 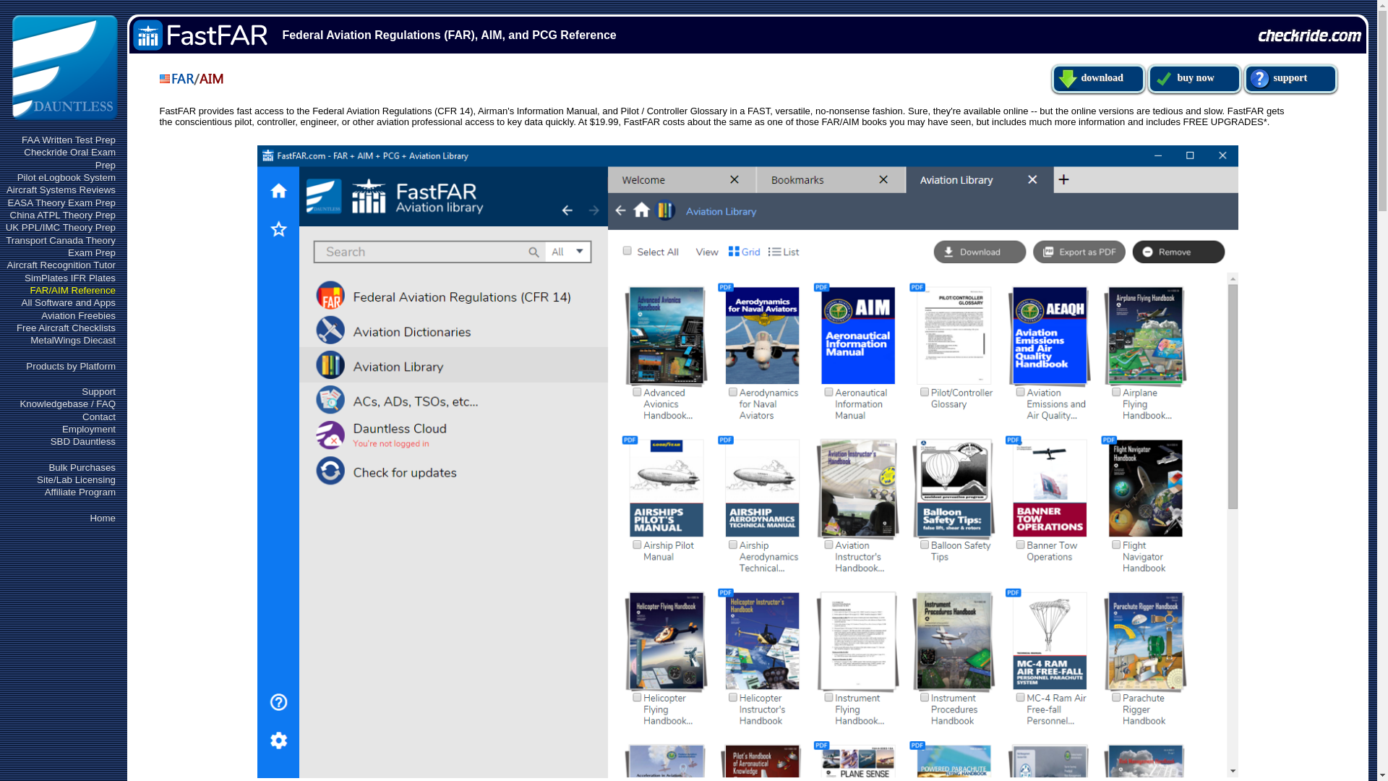 What do you see at coordinates (68, 302) in the screenshot?
I see `More Aviation Software` at bounding box center [68, 302].